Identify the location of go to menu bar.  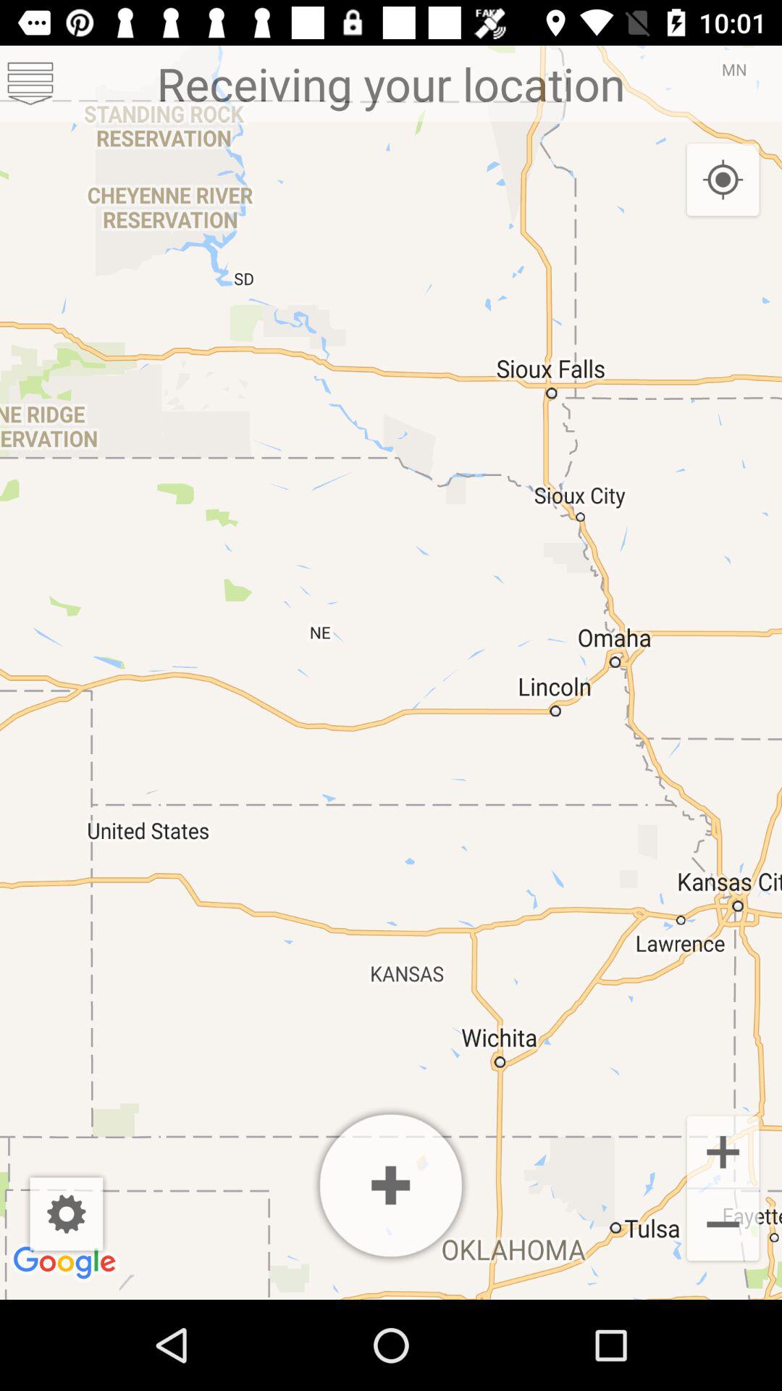
(30, 84).